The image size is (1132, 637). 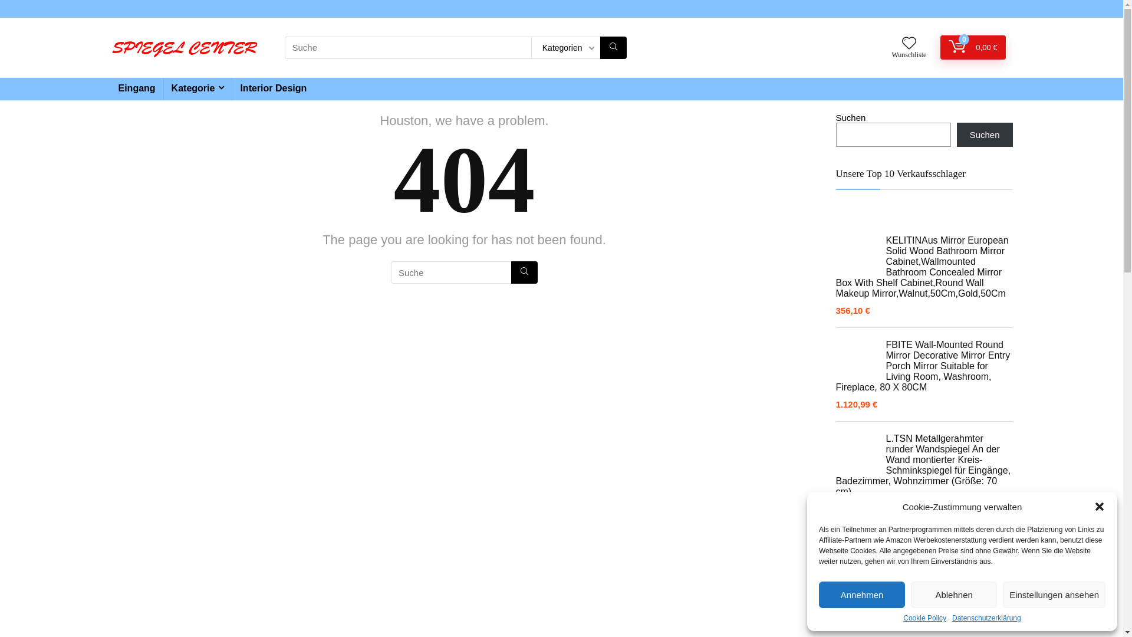 I want to click on Interior Design, so click(x=274, y=89).